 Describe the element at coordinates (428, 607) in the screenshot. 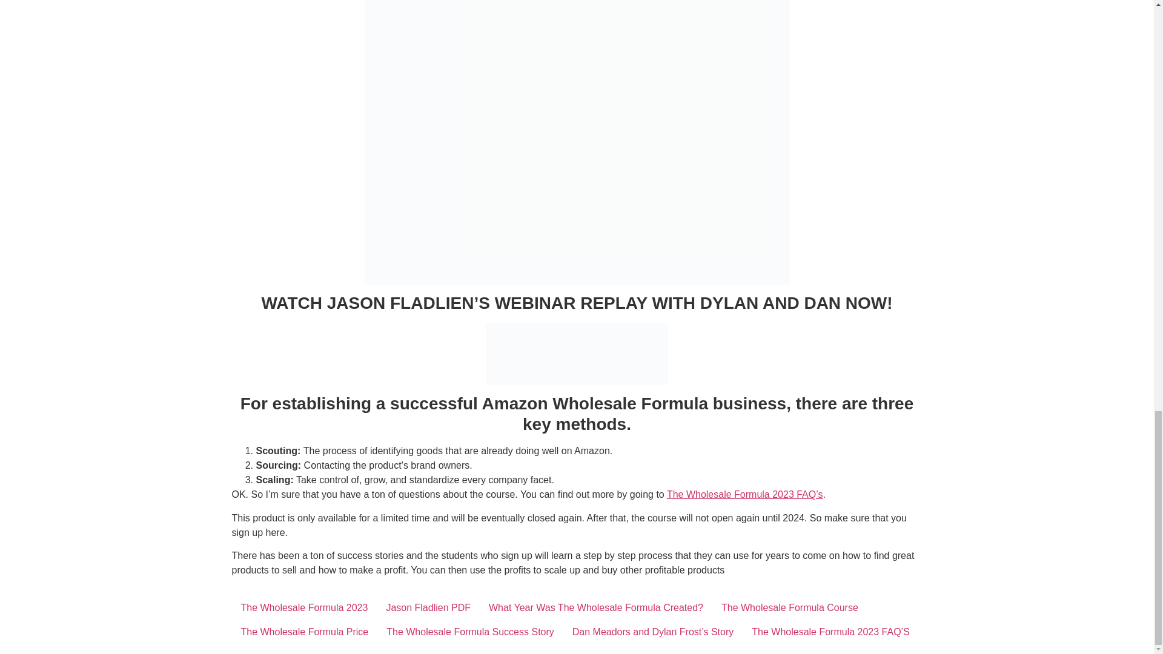

I see `Jason Fladlien PDF` at that location.